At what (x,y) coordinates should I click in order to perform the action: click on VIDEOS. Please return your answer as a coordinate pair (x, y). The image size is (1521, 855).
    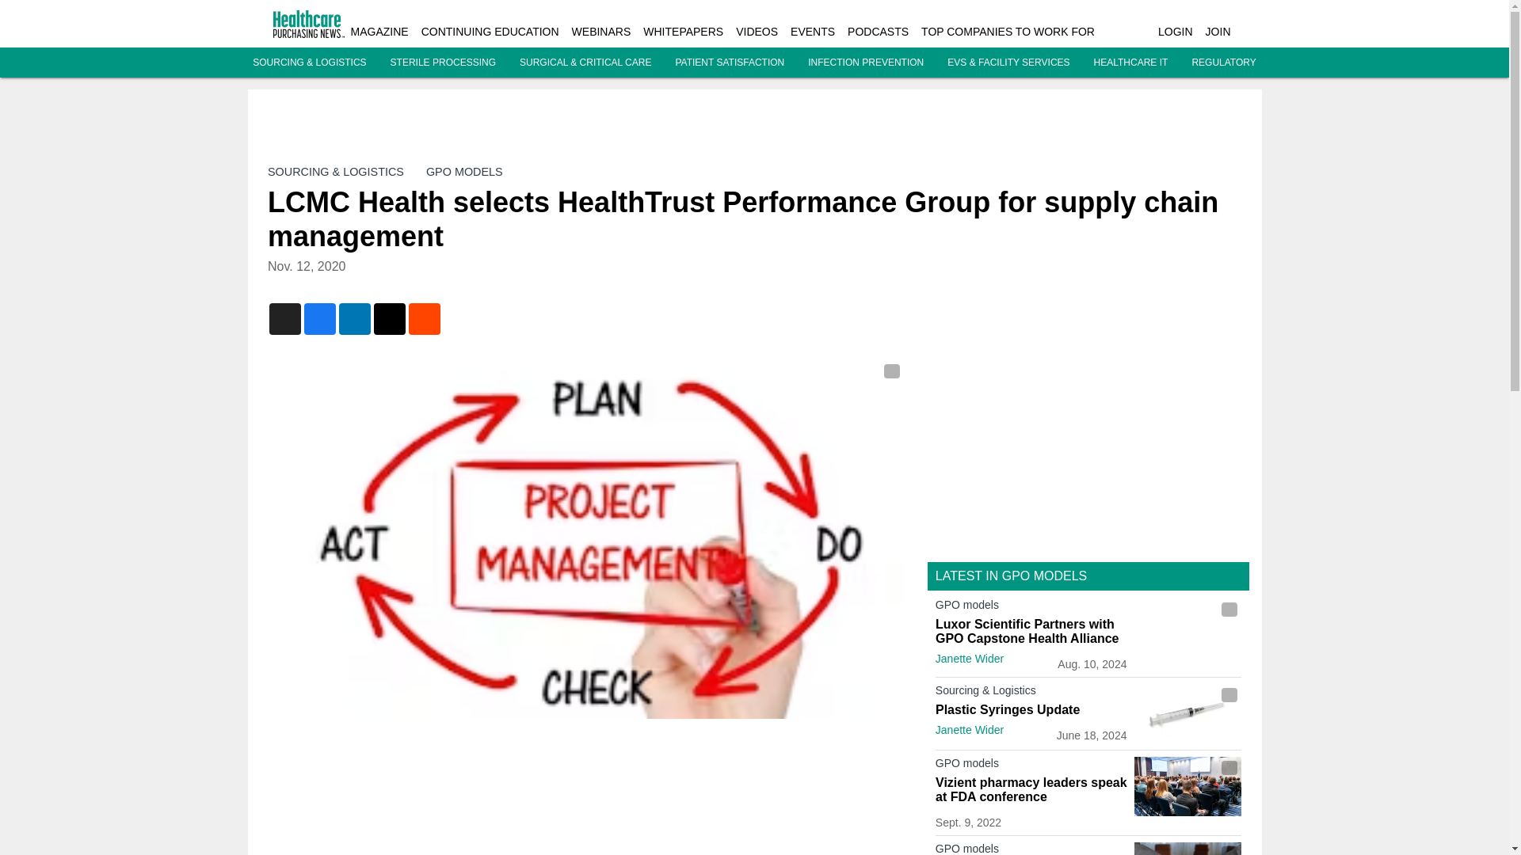
    Looking at the image, I should click on (757, 32).